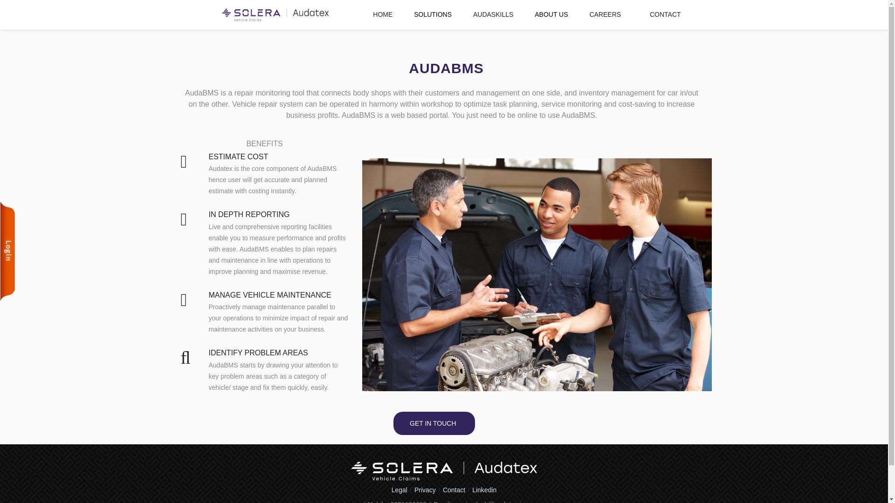 The image size is (895, 503). What do you see at coordinates (493, 14) in the screenshot?
I see `AUDASKILLS` at bounding box center [493, 14].